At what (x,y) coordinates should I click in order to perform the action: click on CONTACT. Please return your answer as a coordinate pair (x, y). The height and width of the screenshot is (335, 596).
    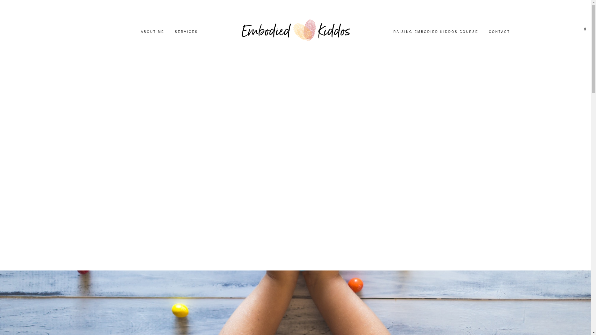
    Looking at the image, I should click on (499, 33).